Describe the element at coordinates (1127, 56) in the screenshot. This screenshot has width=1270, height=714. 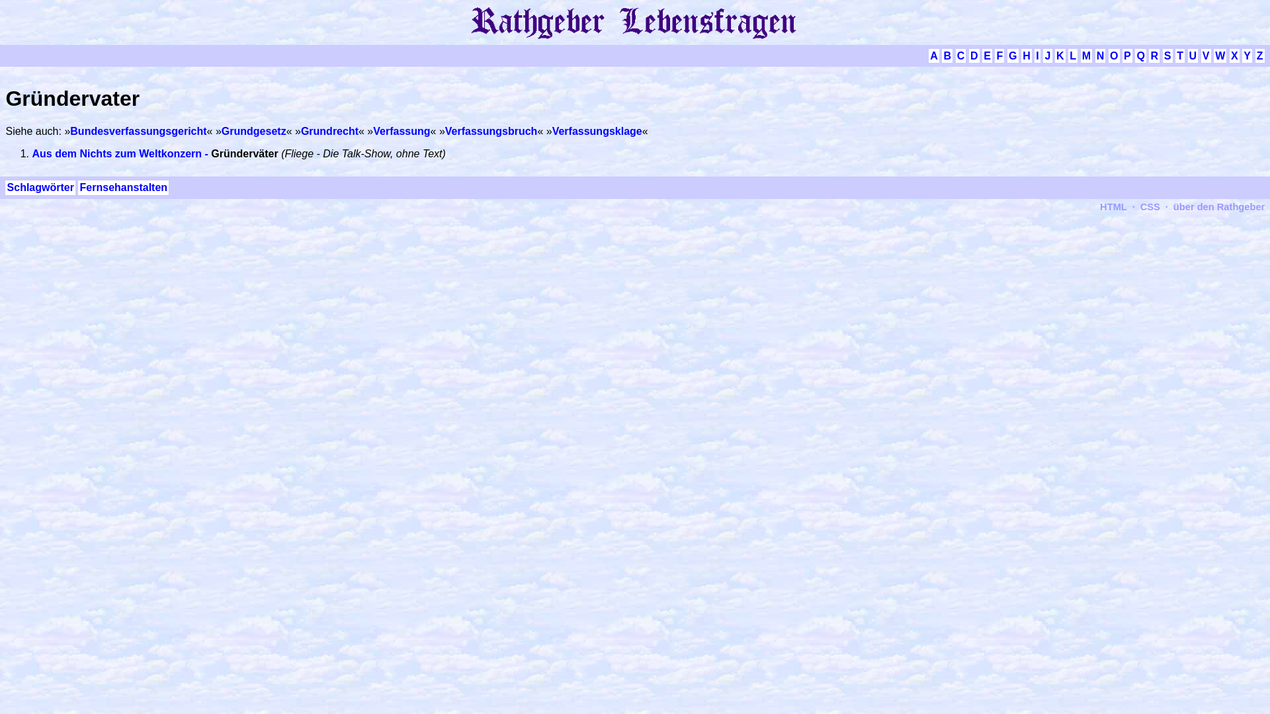
I see `P` at that location.